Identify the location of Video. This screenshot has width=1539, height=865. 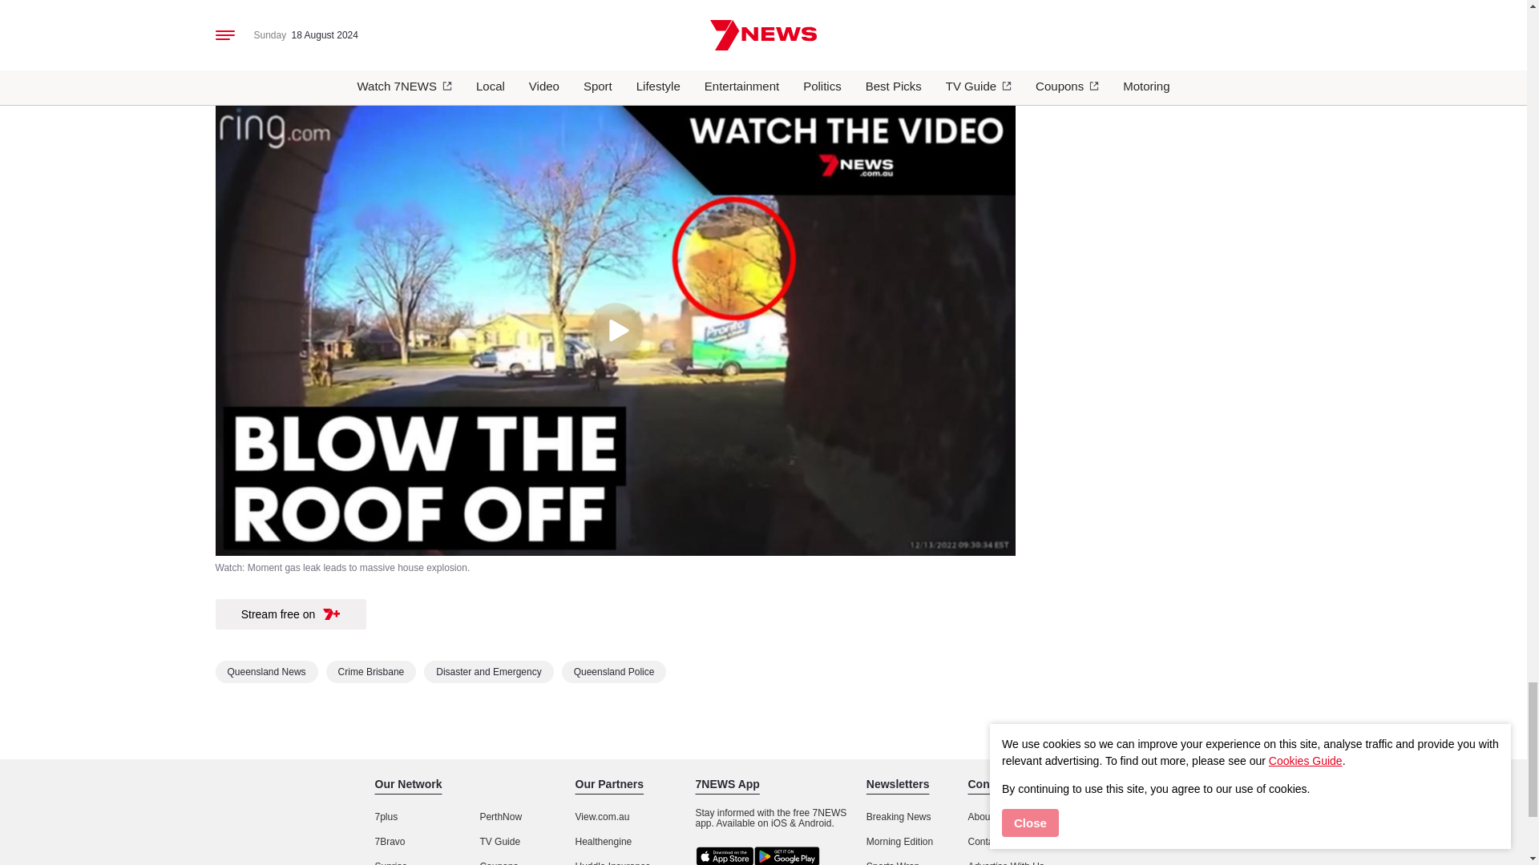
(527, 37).